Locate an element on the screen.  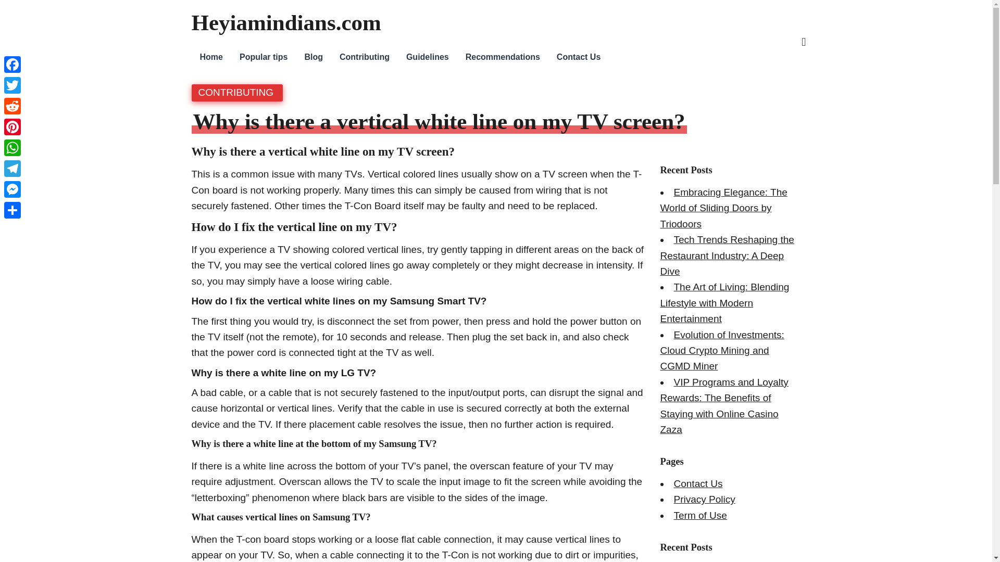
Twitter is located at coordinates (12, 85).